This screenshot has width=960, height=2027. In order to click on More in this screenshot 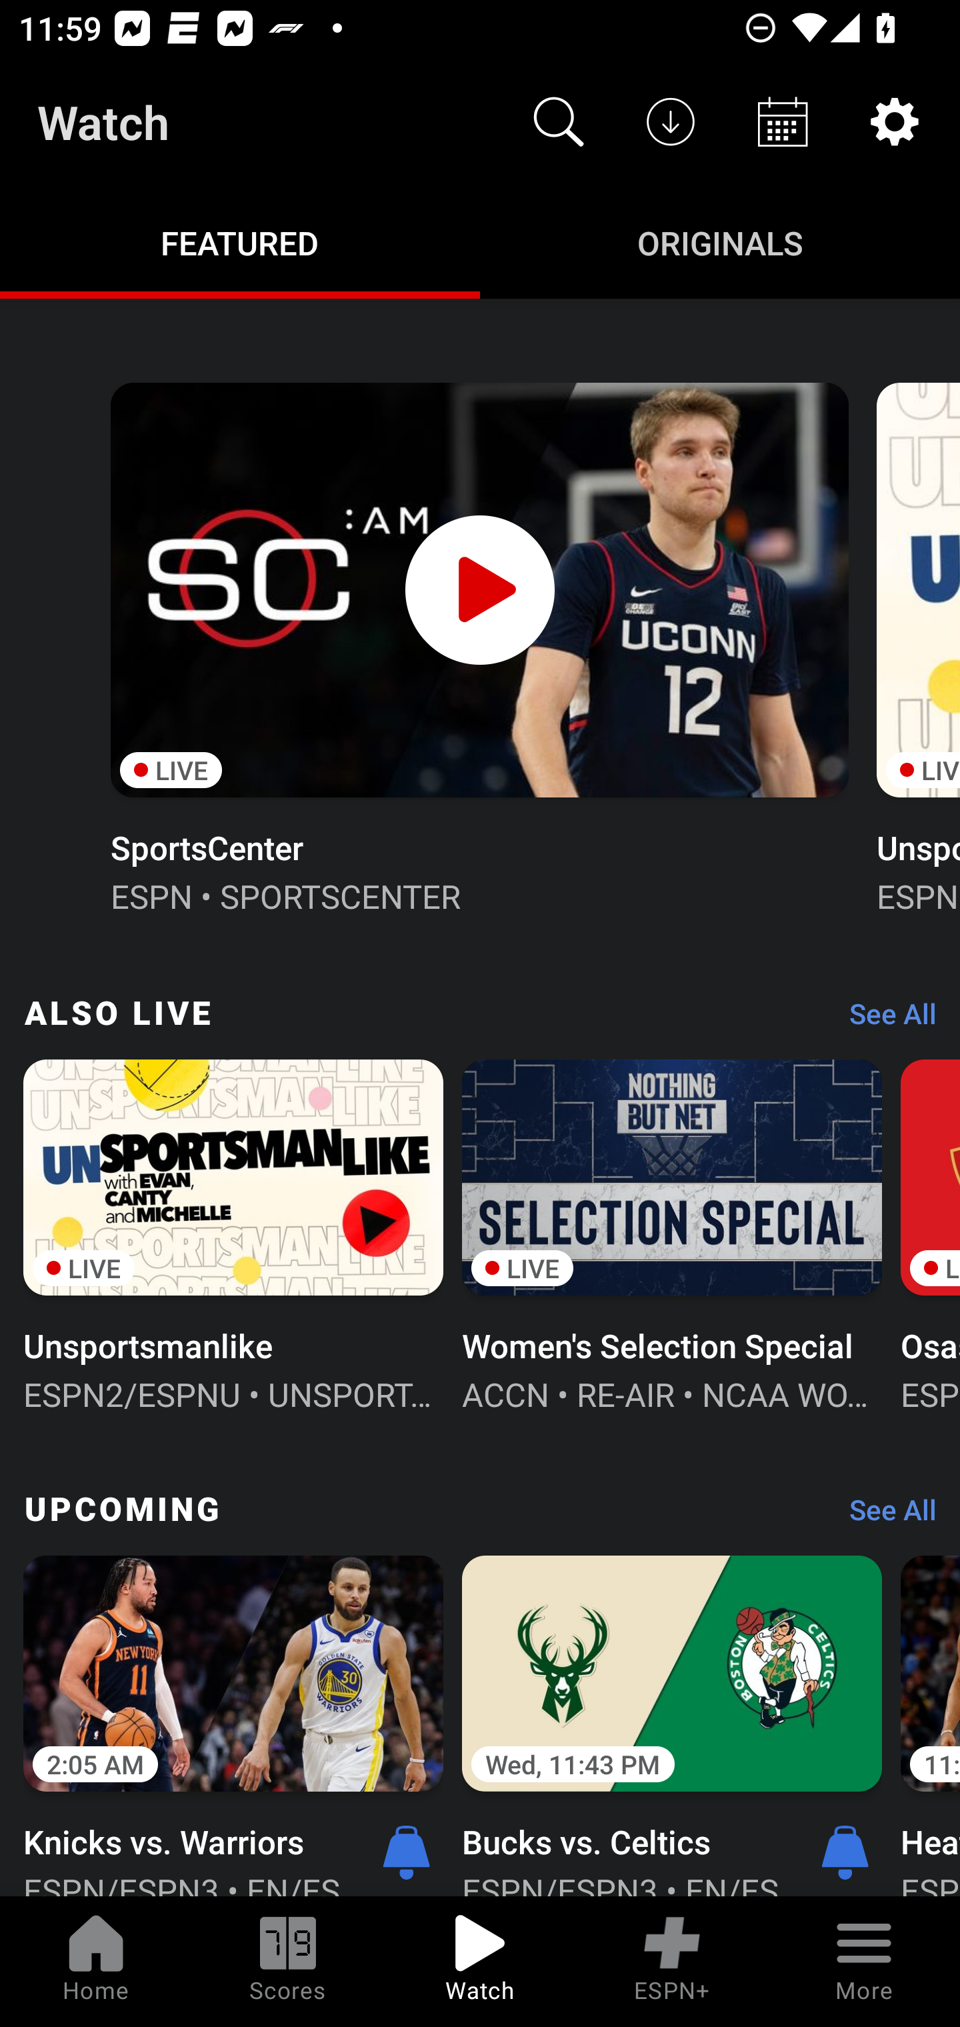, I will do `click(864, 1962)`.